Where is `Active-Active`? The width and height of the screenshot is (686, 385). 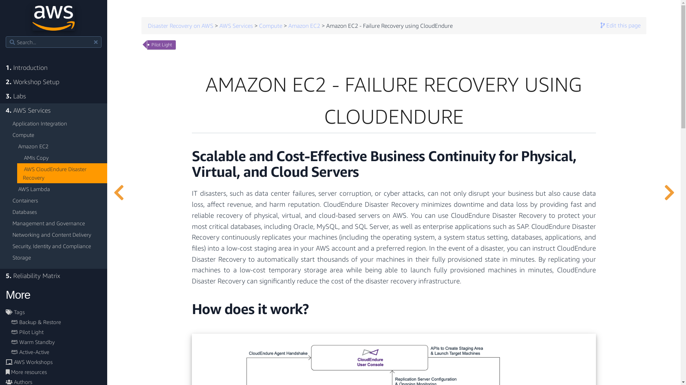 Active-Active is located at coordinates (54, 352).